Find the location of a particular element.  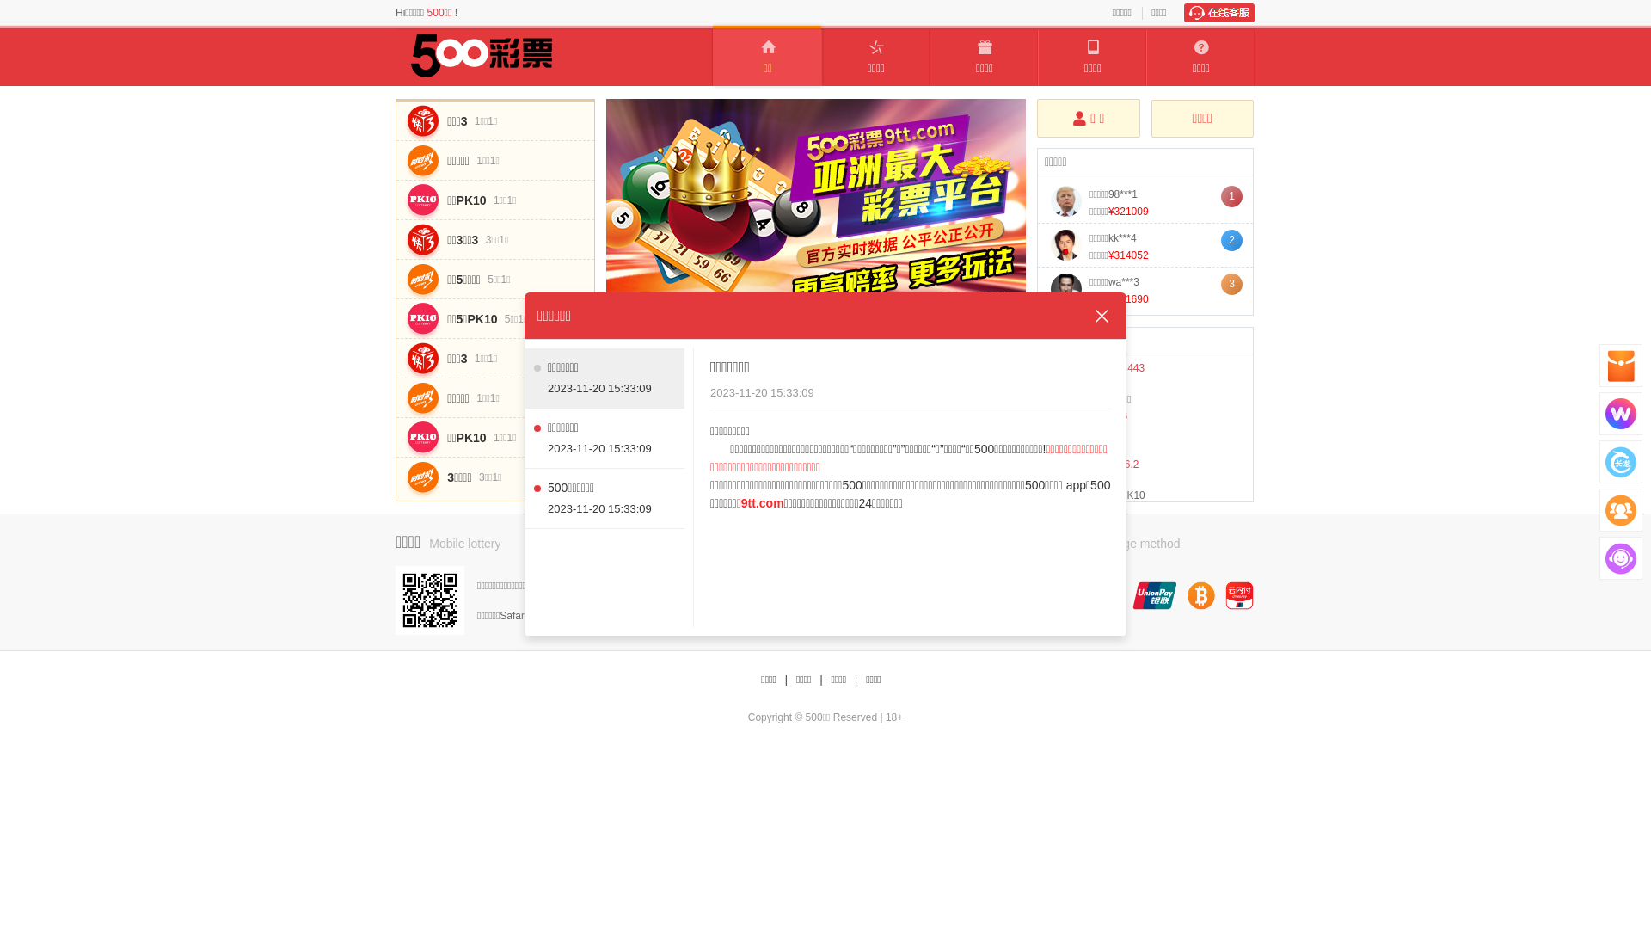

| is located at coordinates (820, 680).